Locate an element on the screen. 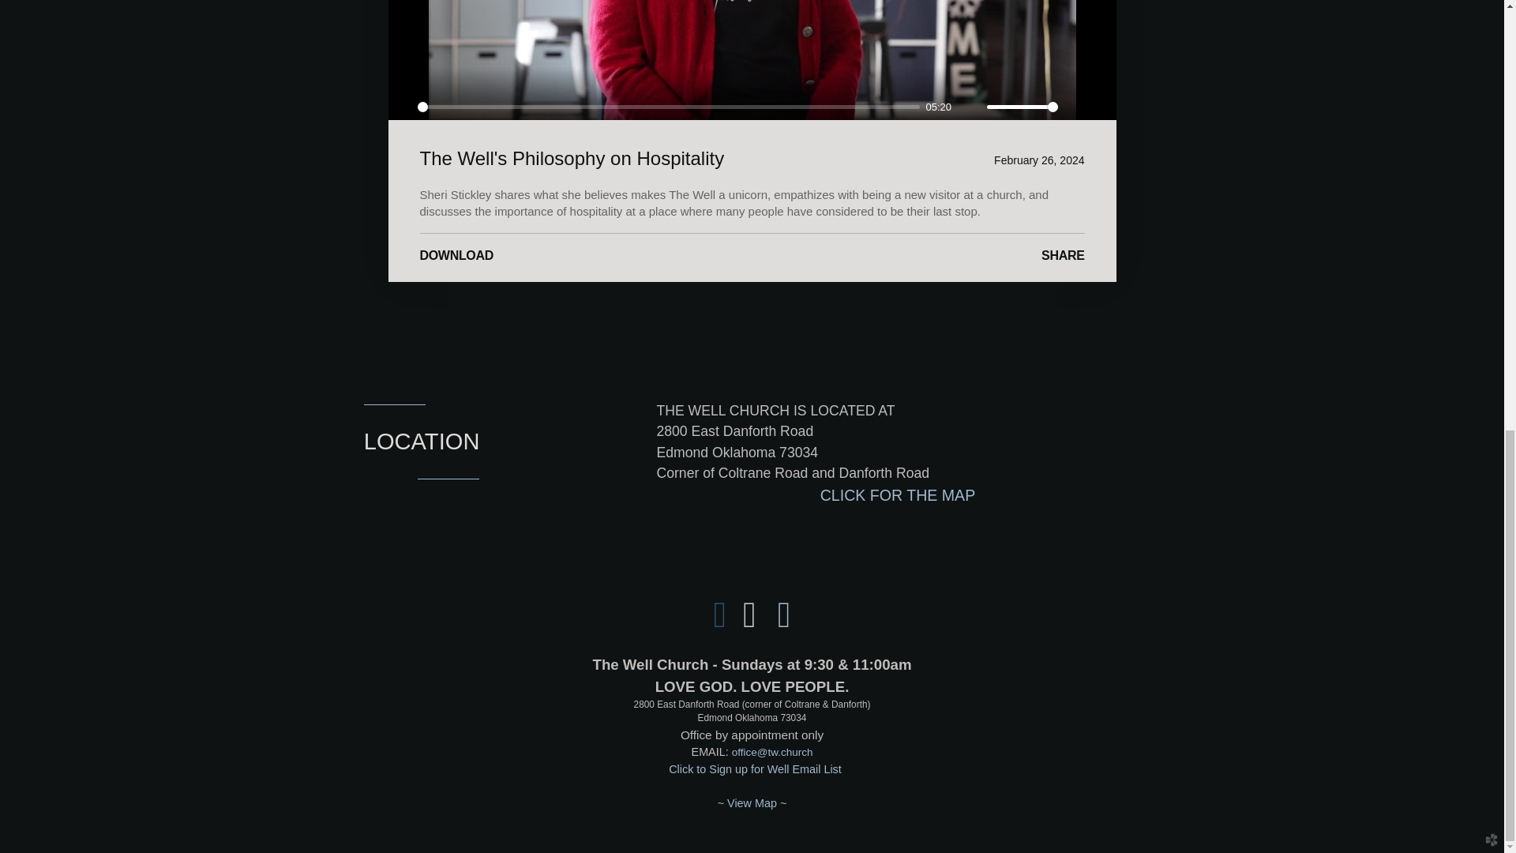  Play is located at coordinates (401, 107).